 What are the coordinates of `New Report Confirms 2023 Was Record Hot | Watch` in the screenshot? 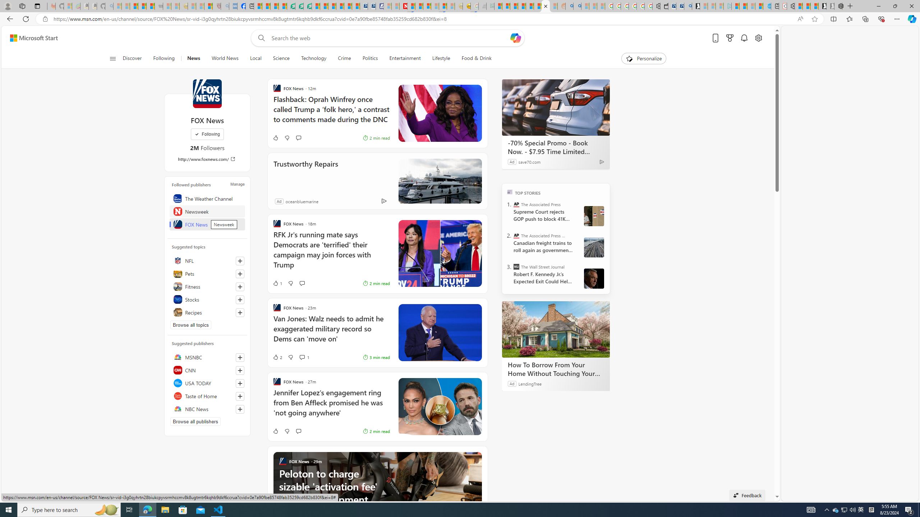 It's located at (150, 6).